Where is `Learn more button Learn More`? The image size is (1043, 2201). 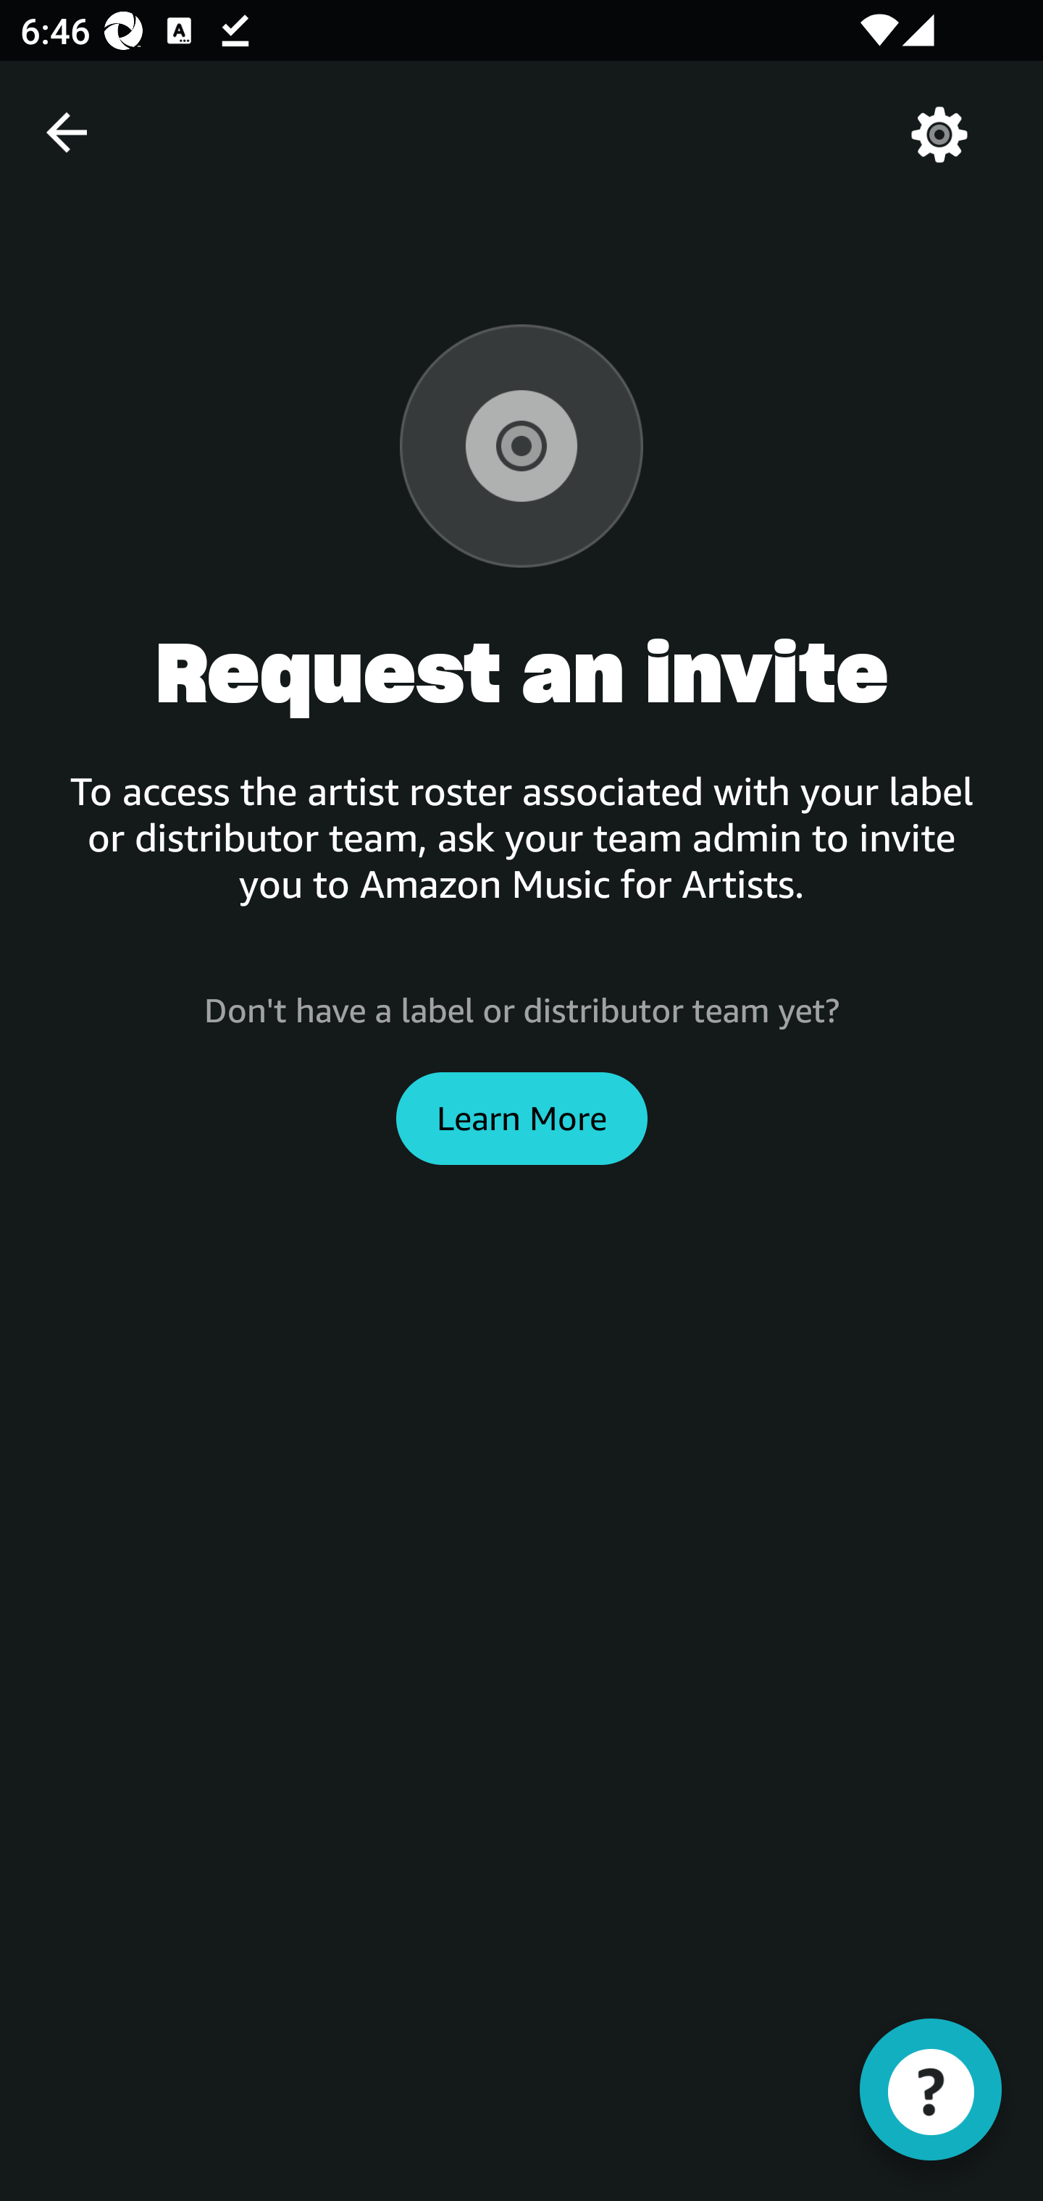
Learn more button Learn More is located at coordinates (521, 1118).